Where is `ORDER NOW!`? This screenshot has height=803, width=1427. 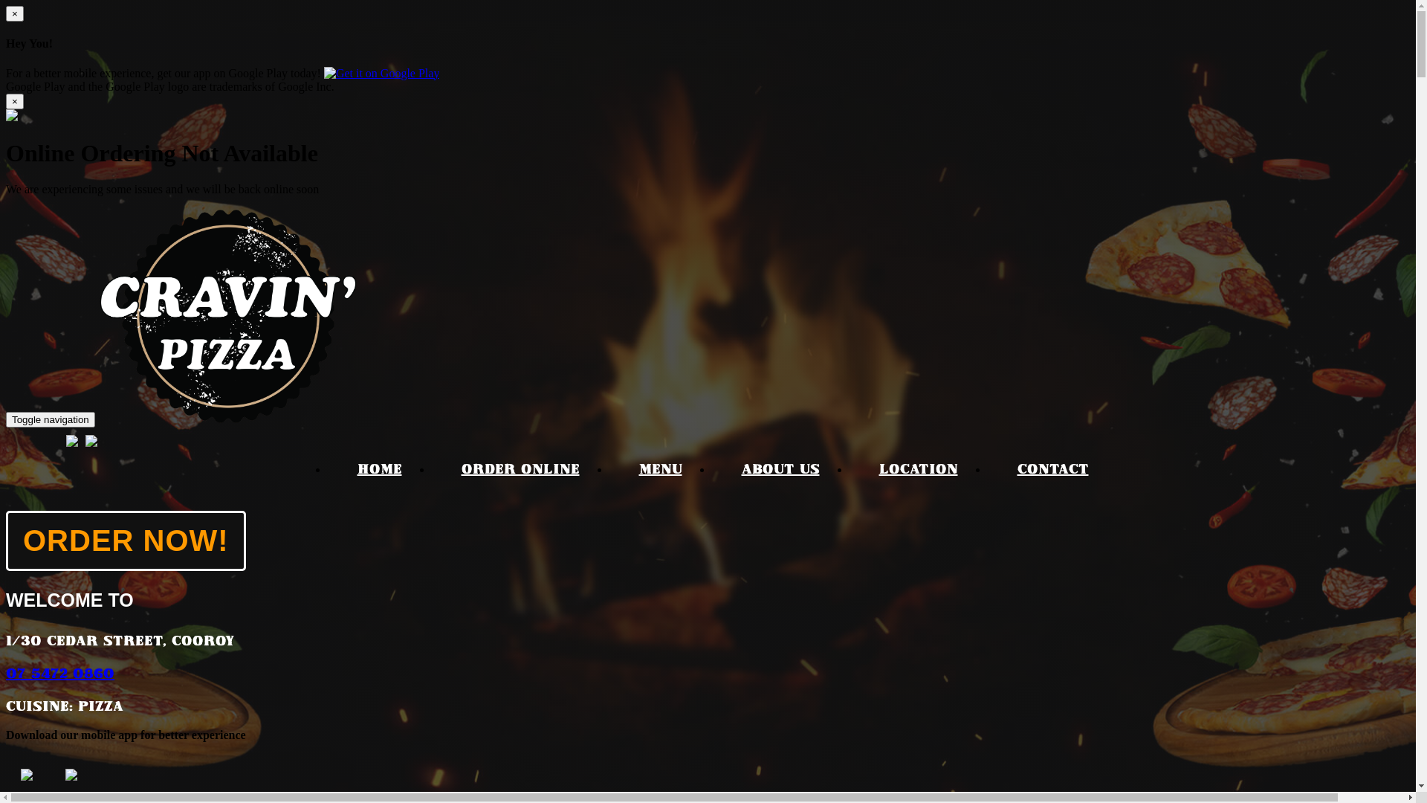
ORDER NOW! is located at coordinates (126, 541).